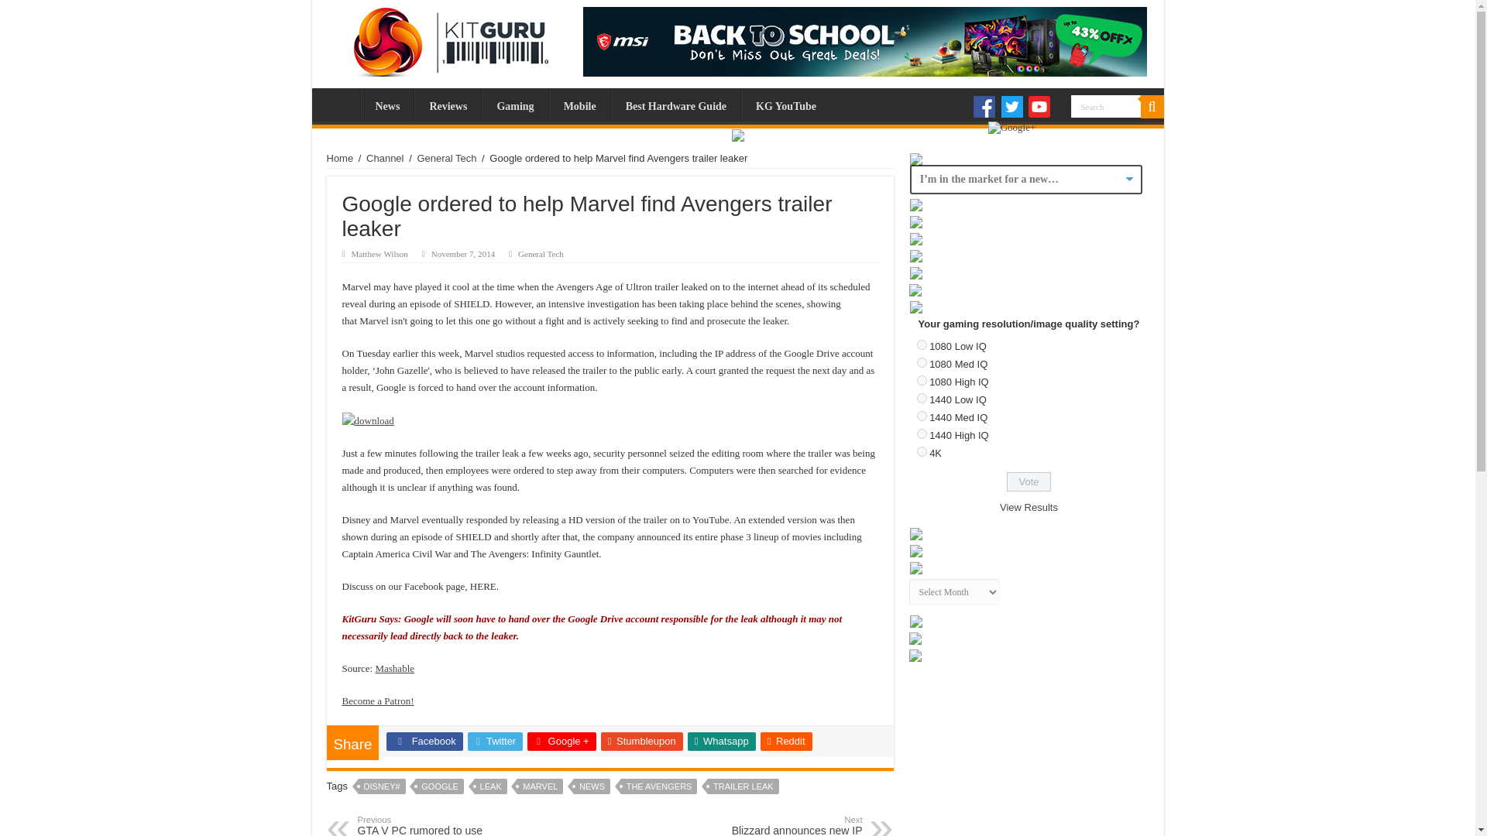 The image size is (1487, 836). What do you see at coordinates (785, 104) in the screenshot?
I see `KG YouTube` at bounding box center [785, 104].